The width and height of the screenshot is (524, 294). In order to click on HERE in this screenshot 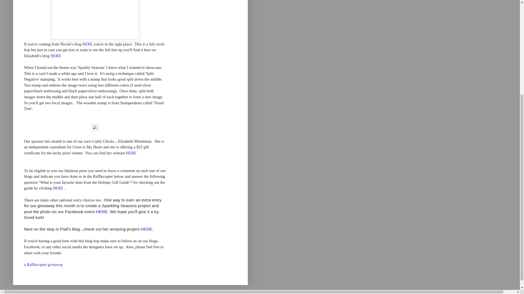, I will do `click(146, 229)`.